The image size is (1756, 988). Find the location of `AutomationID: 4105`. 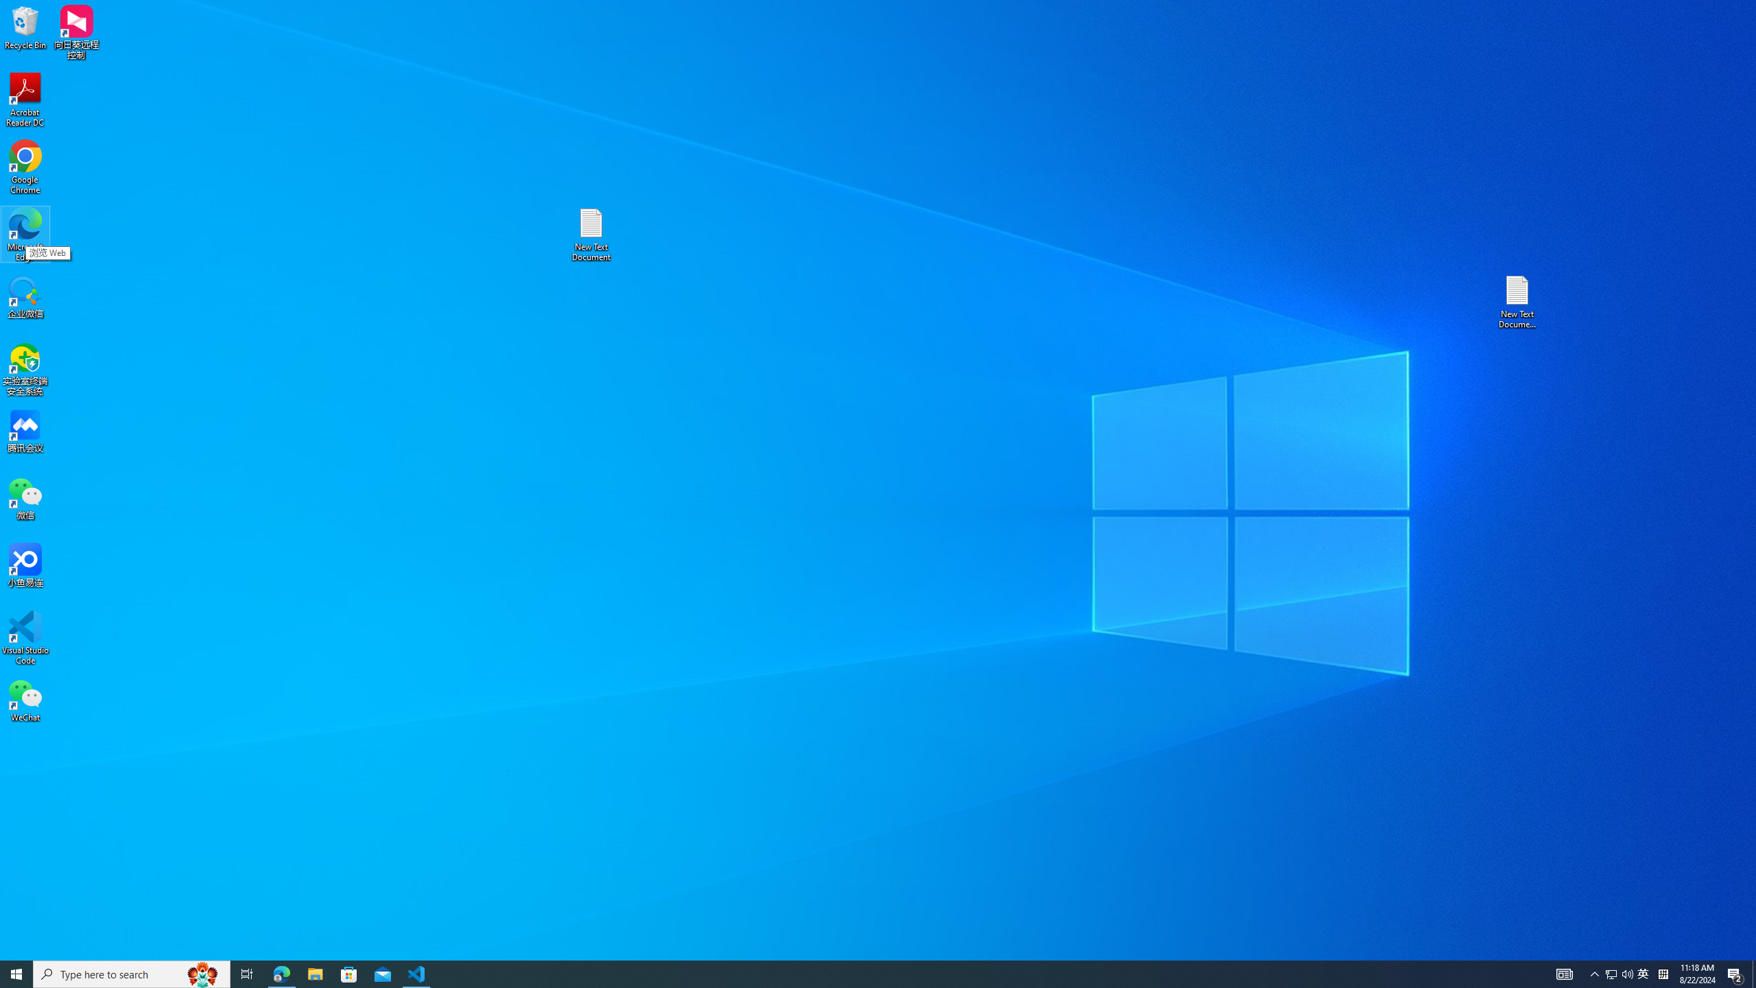

AutomationID: 4105 is located at coordinates (1754, 974).